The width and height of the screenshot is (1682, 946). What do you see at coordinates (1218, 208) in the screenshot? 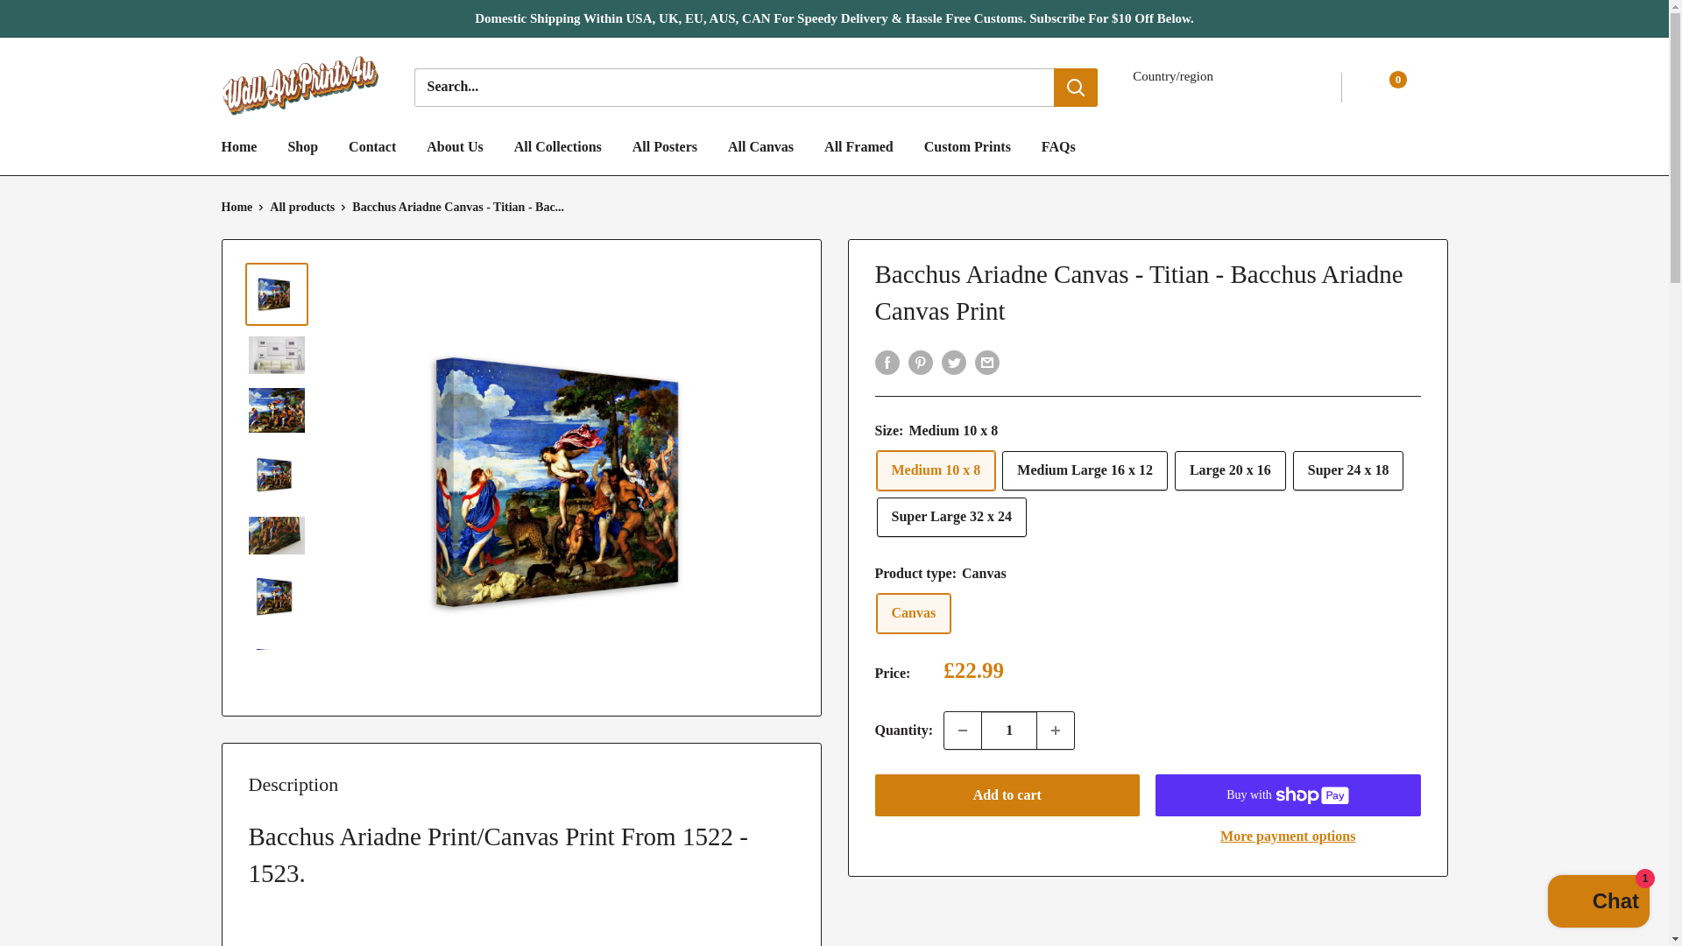
I see `BH` at bounding box center [1218, 208].